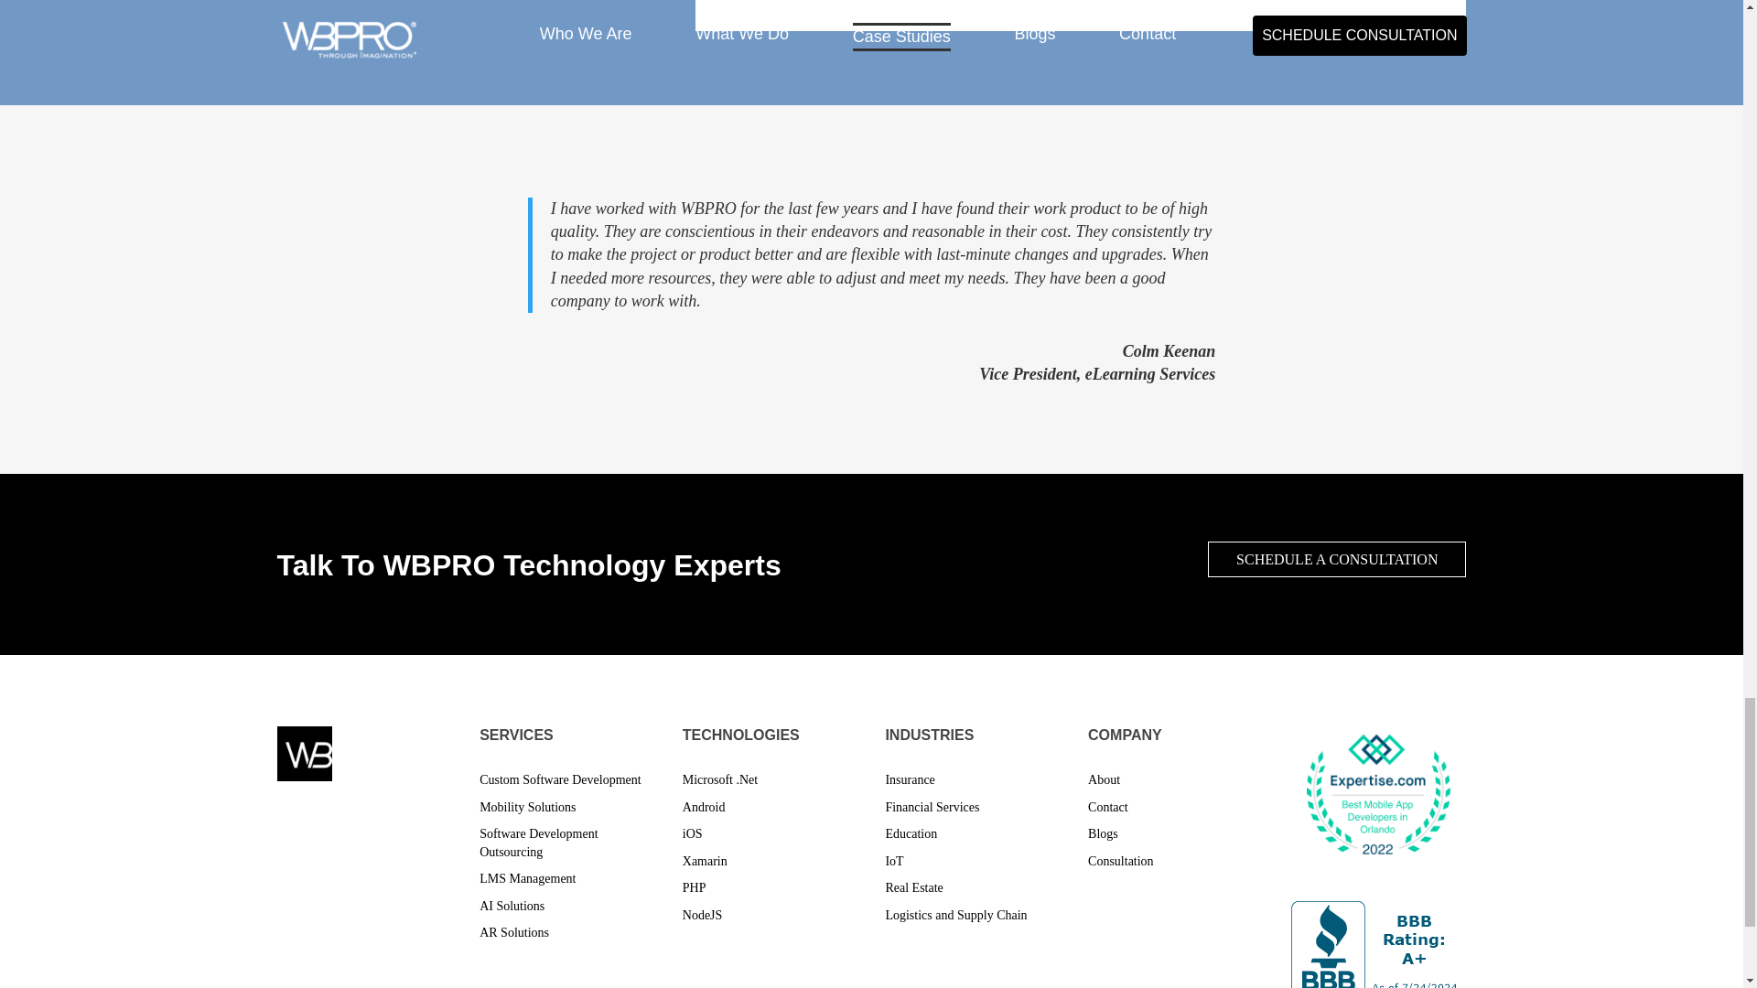 This screenshot has width=1757, height=988. What do you see at coordinates (694, 887) in the screenshot?
I see `PHP` at bounding box center [694, 887].